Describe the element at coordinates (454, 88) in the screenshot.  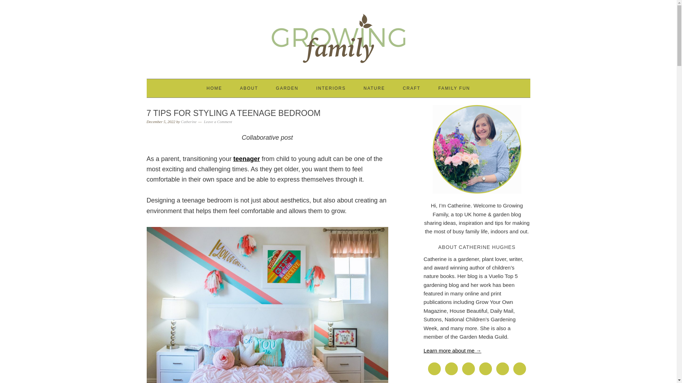
I see `FAMILY FUN` at that location.